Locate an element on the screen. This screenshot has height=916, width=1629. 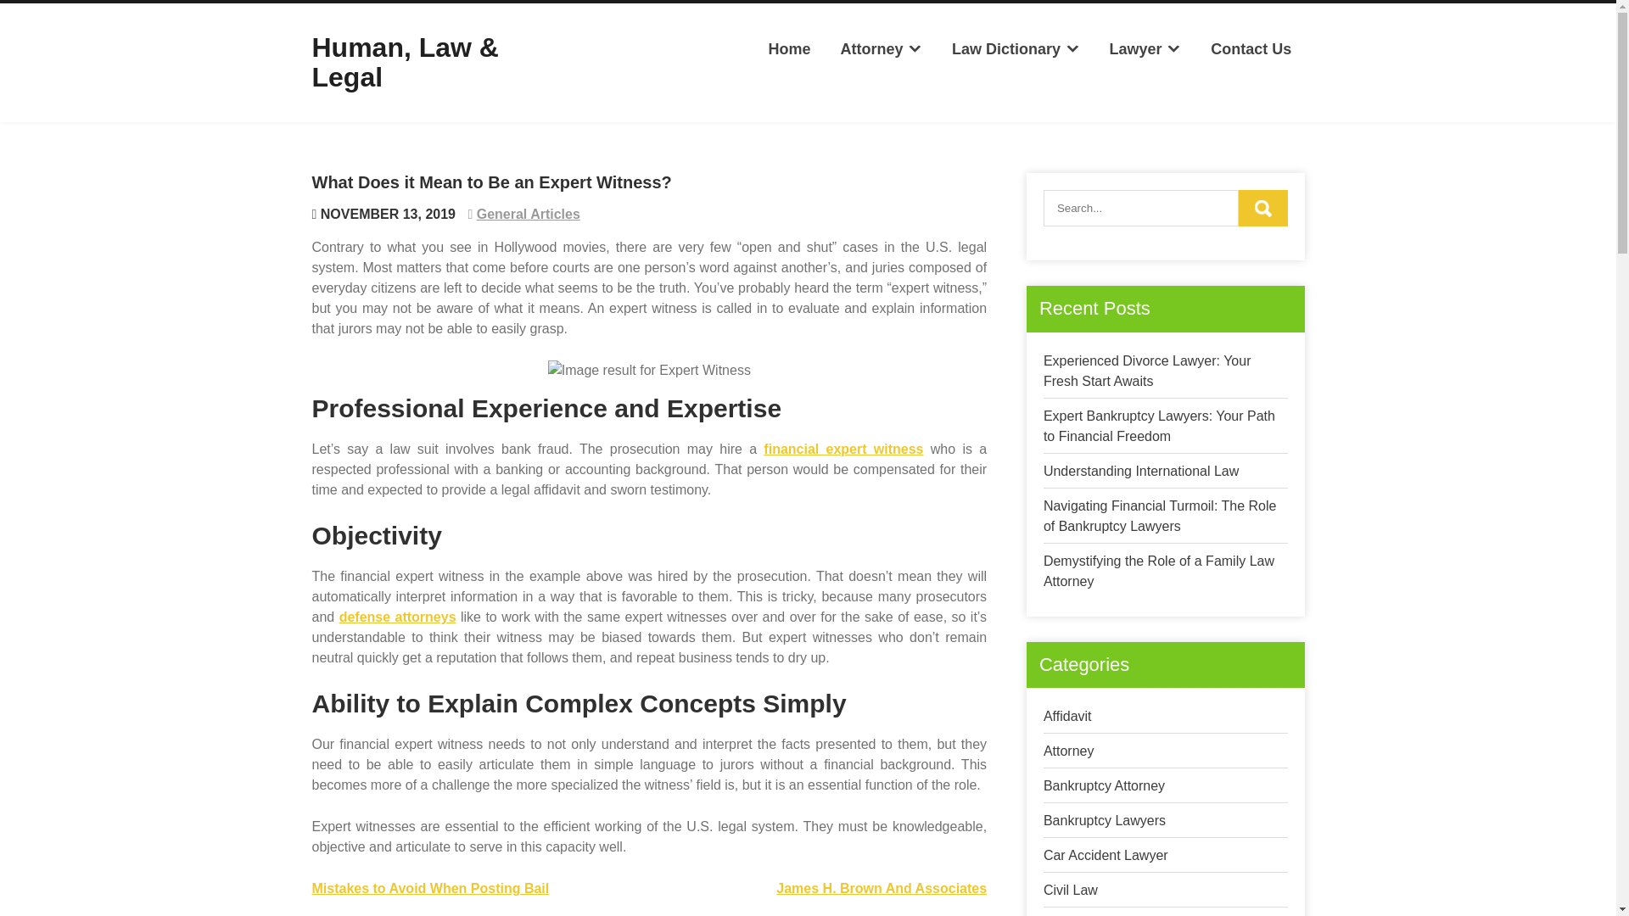
Demystifying the Role of a Family Law Attorney is located at coordinates (1159, 572).